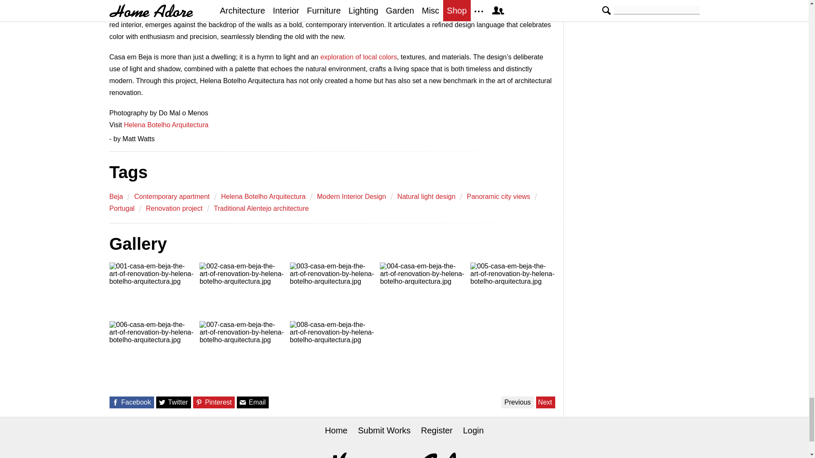 The width and height of the screenshot is (815, 458). What do you see at coordinates (404, 455) in the screenshot?
I see `HomeAdore` at bounding box center [404, 455].